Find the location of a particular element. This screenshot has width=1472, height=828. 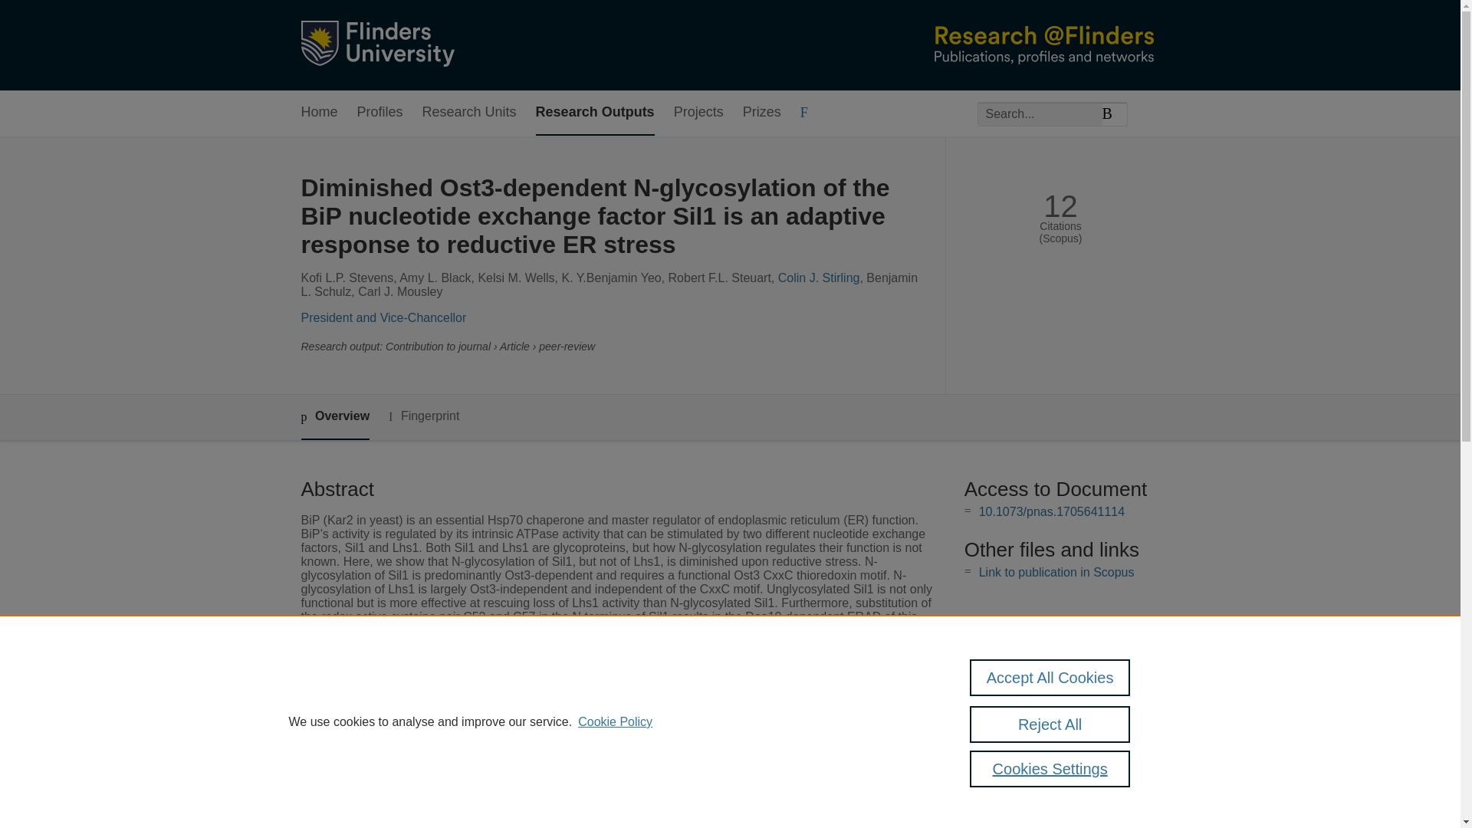

Projects is located at coordinates (699, 113).